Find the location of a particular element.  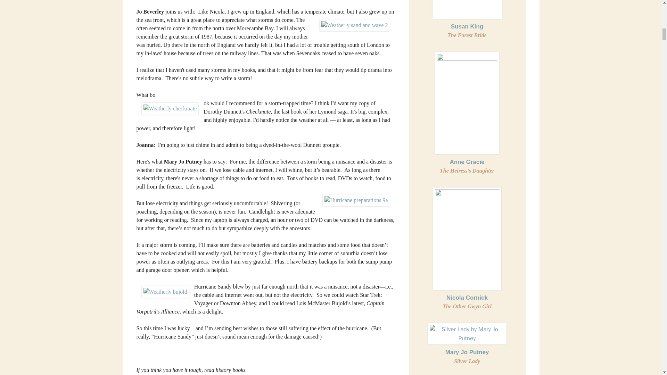

Weatherly sand and wave 2 is located at coordinates (354, 25).